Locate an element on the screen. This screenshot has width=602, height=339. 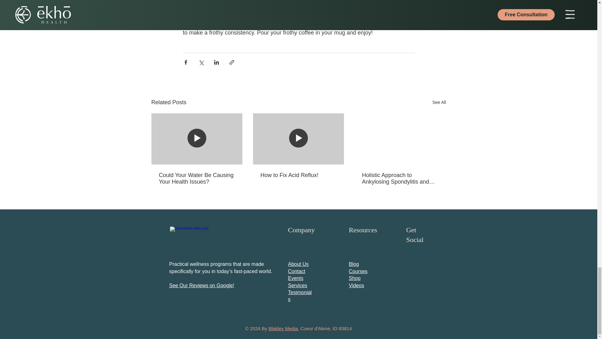
See All is located at coordinates (439, 102).